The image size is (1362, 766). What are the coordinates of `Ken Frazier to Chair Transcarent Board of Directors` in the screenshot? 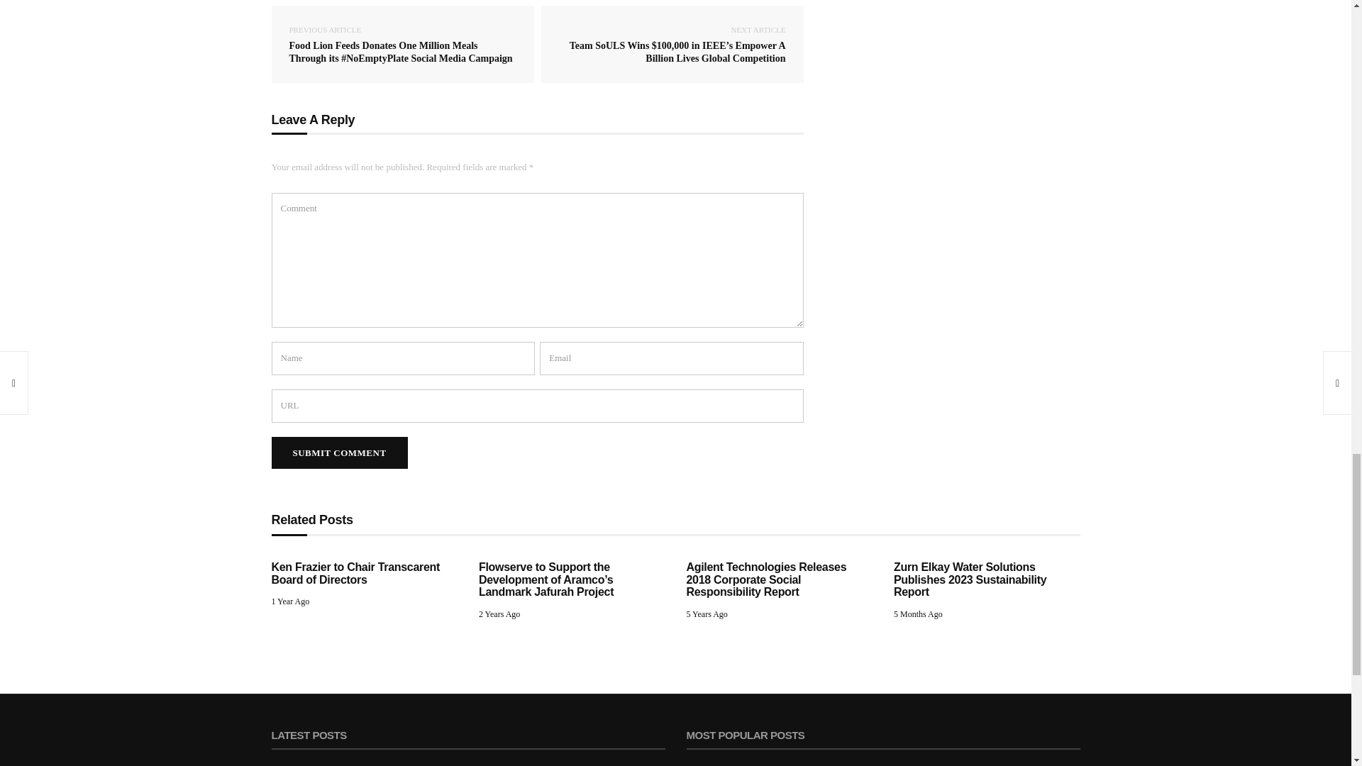 It's located at (355, 573).